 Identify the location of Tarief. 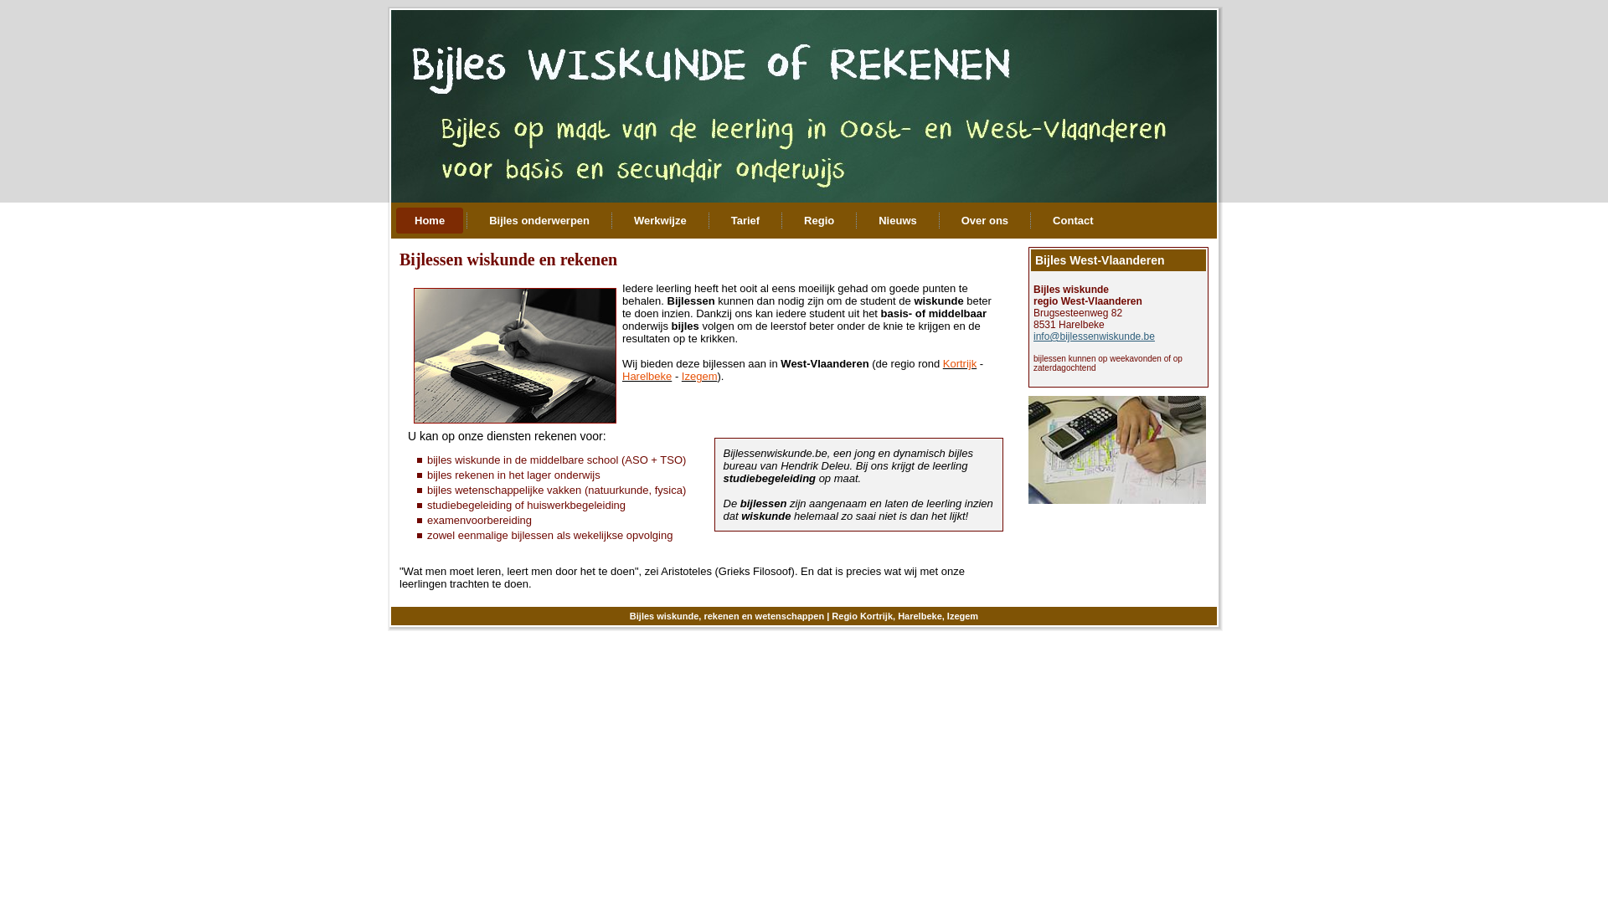
(745, 221).